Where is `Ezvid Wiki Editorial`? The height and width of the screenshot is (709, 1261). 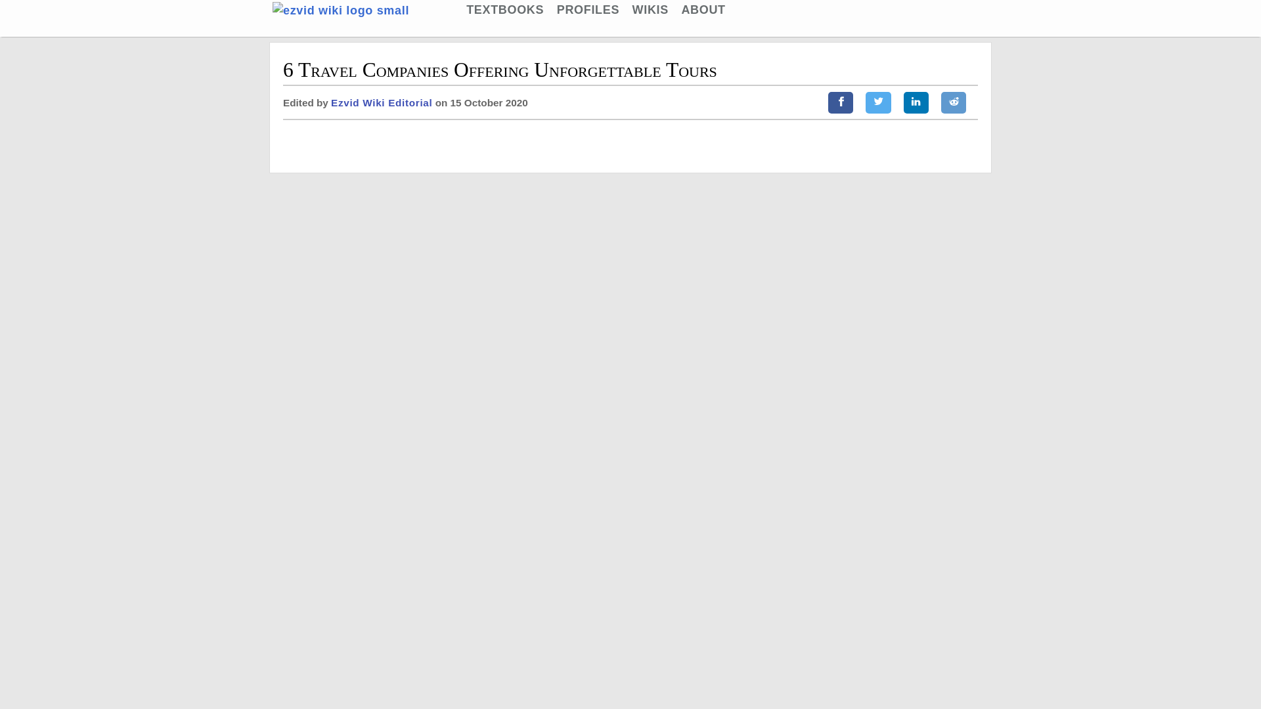
Ezvid Wiki Editorial is located at coordinates (381, 102).